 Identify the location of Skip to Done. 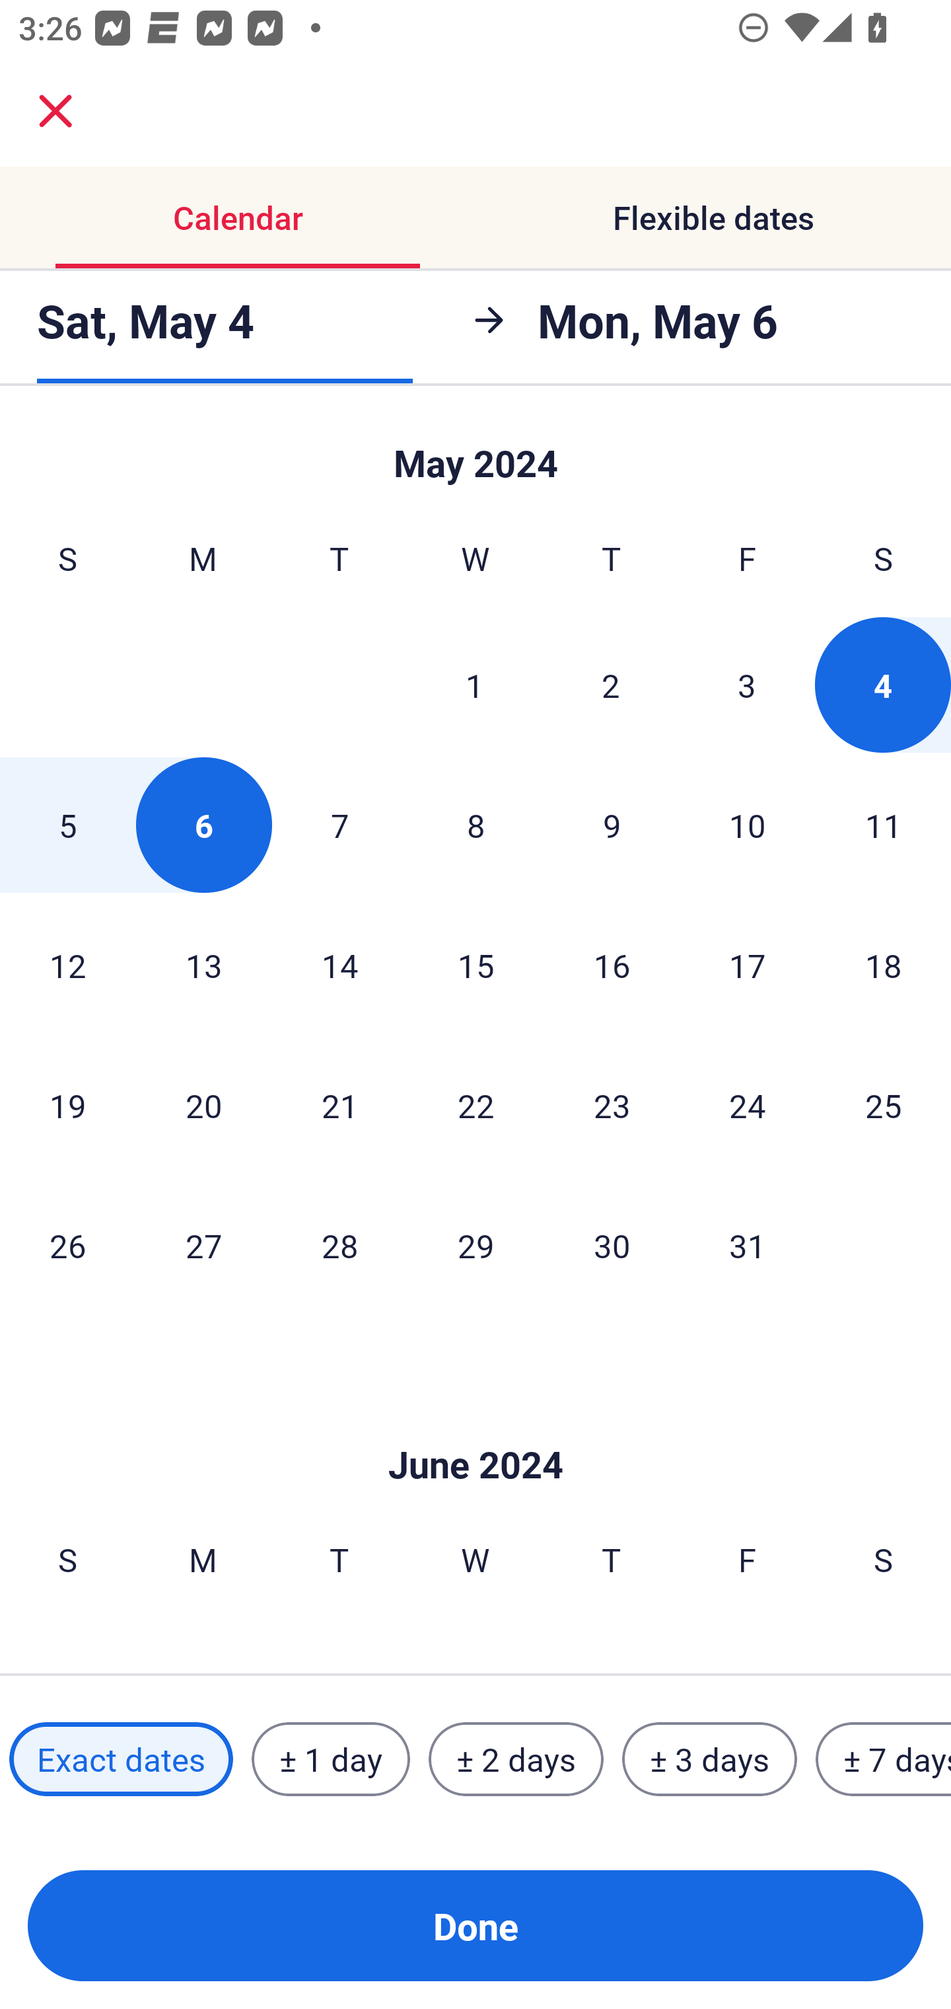
(475, 452).